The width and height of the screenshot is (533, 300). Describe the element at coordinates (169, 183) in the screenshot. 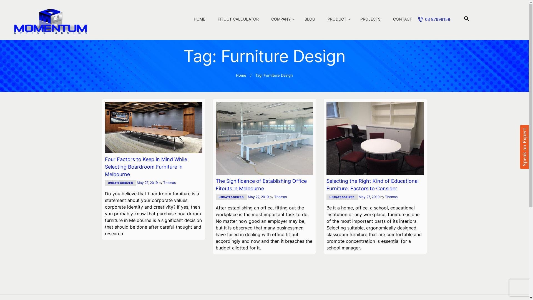

I see `Thomas` at that location.